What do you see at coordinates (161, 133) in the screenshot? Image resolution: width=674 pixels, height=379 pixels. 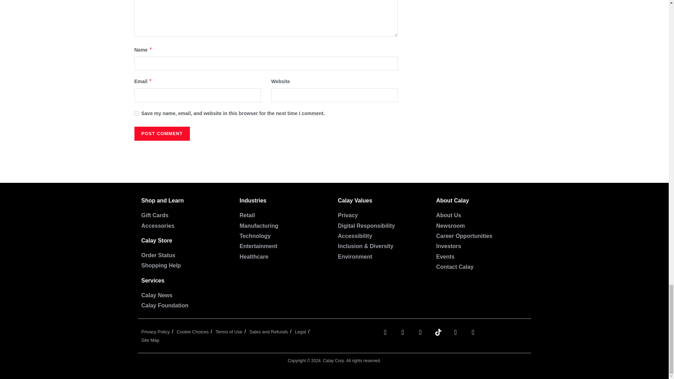 I see `Post Comment` at bounding box center [161, 133].